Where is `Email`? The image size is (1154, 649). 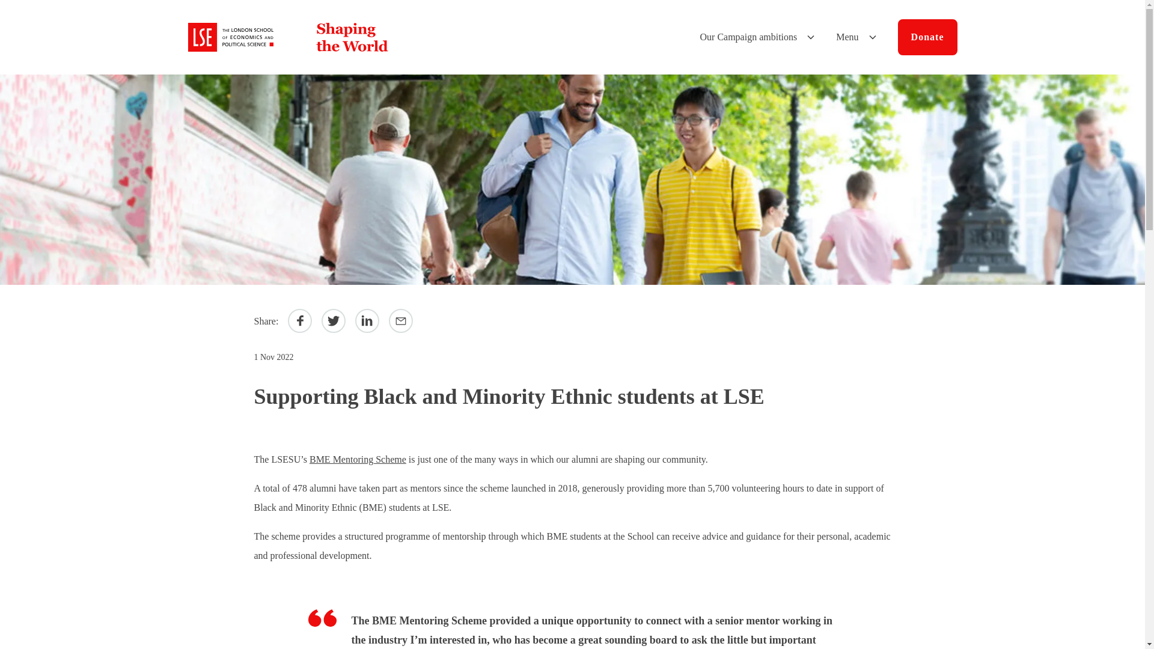
Email is located at coordinates (401, 321).